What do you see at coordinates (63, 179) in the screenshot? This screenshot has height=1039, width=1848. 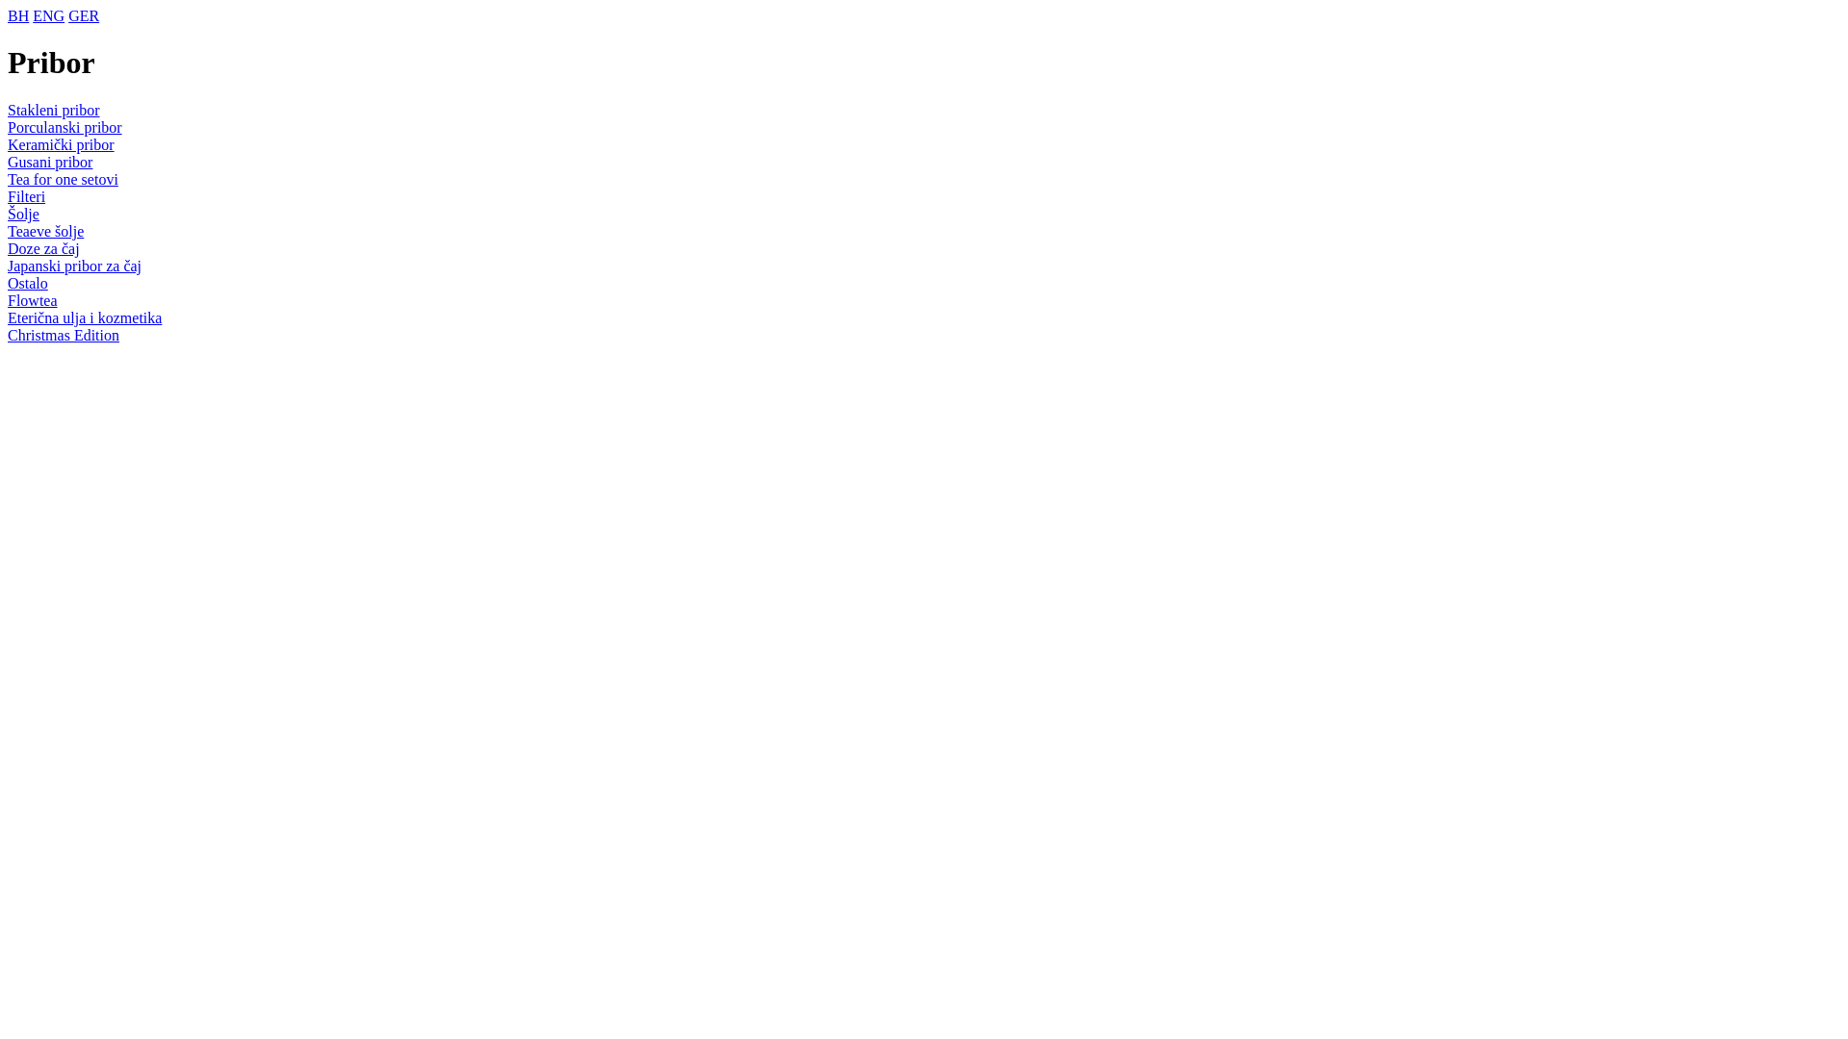 I see `Tea for one setovi` at bounding box center [63, 179].